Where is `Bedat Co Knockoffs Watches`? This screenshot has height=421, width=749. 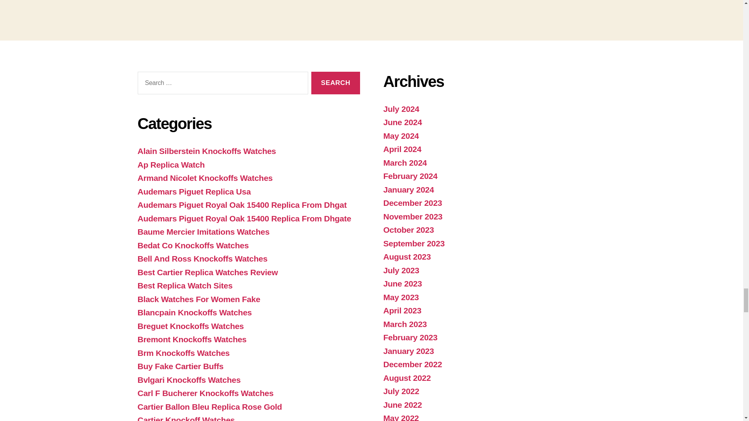 Bedat Co Knockoffs Watches is located at coordinates (193, 245).